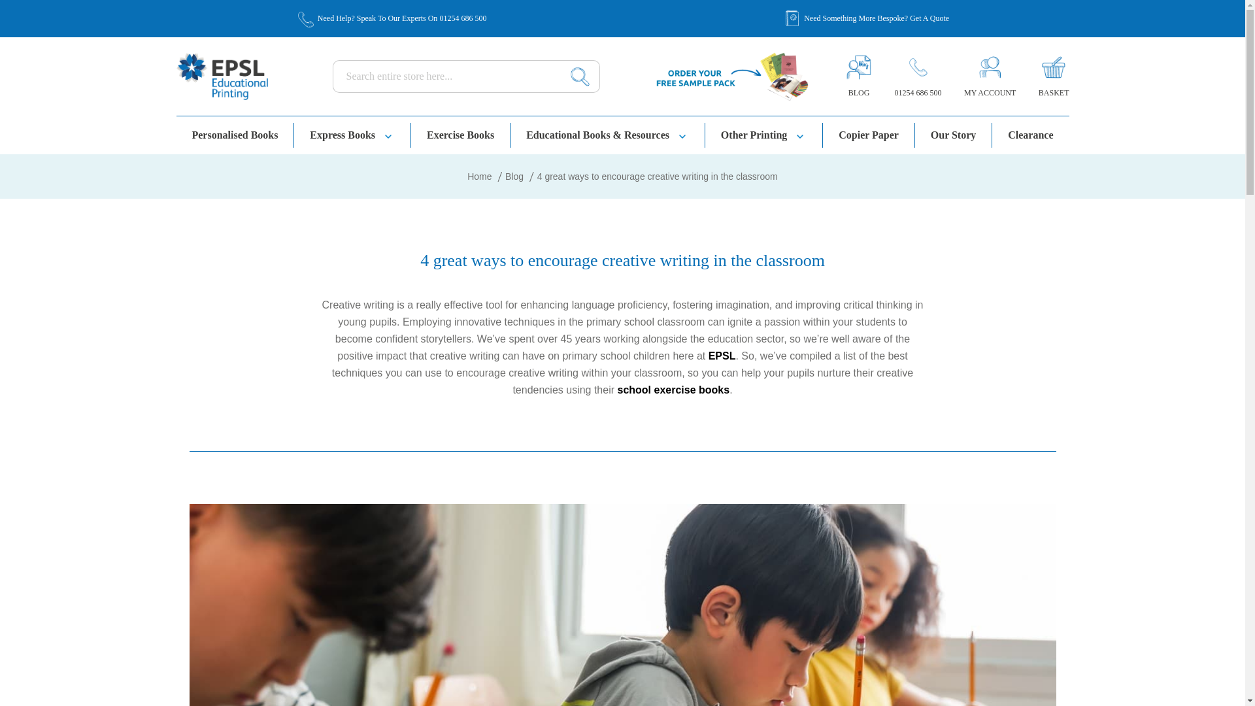 Image resolution: width=1255 pixels, height=706 pixels. What do you see at coordinates (990, 92) in the screenshot?
I see `MY ACCOUNT` at bounding box center [990, 92].